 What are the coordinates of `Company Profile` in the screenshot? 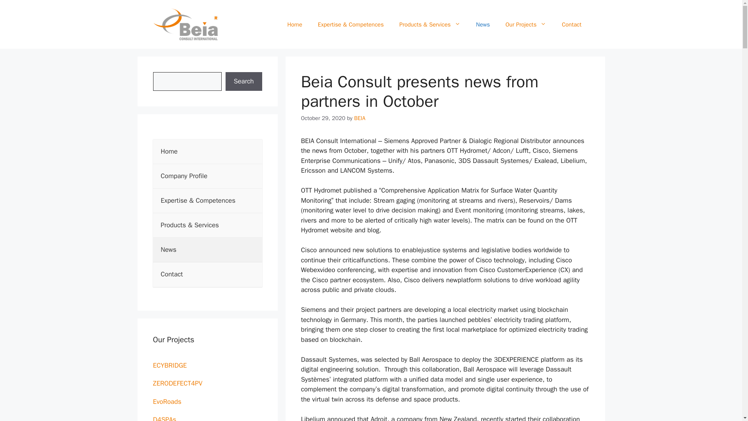 It's located at (207, 176).